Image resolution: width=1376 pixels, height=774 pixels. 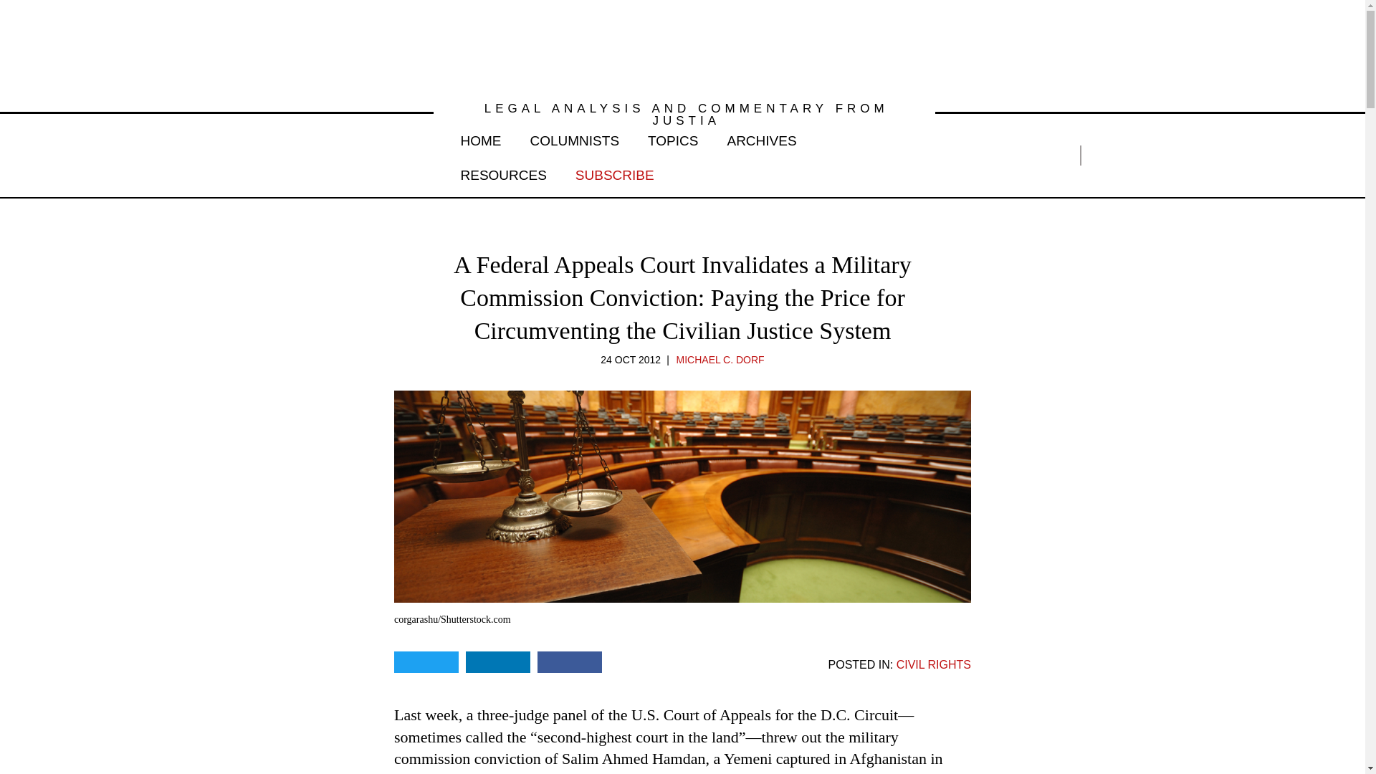 I want to click on Verdict Homepage, so click(x=682, y=47).